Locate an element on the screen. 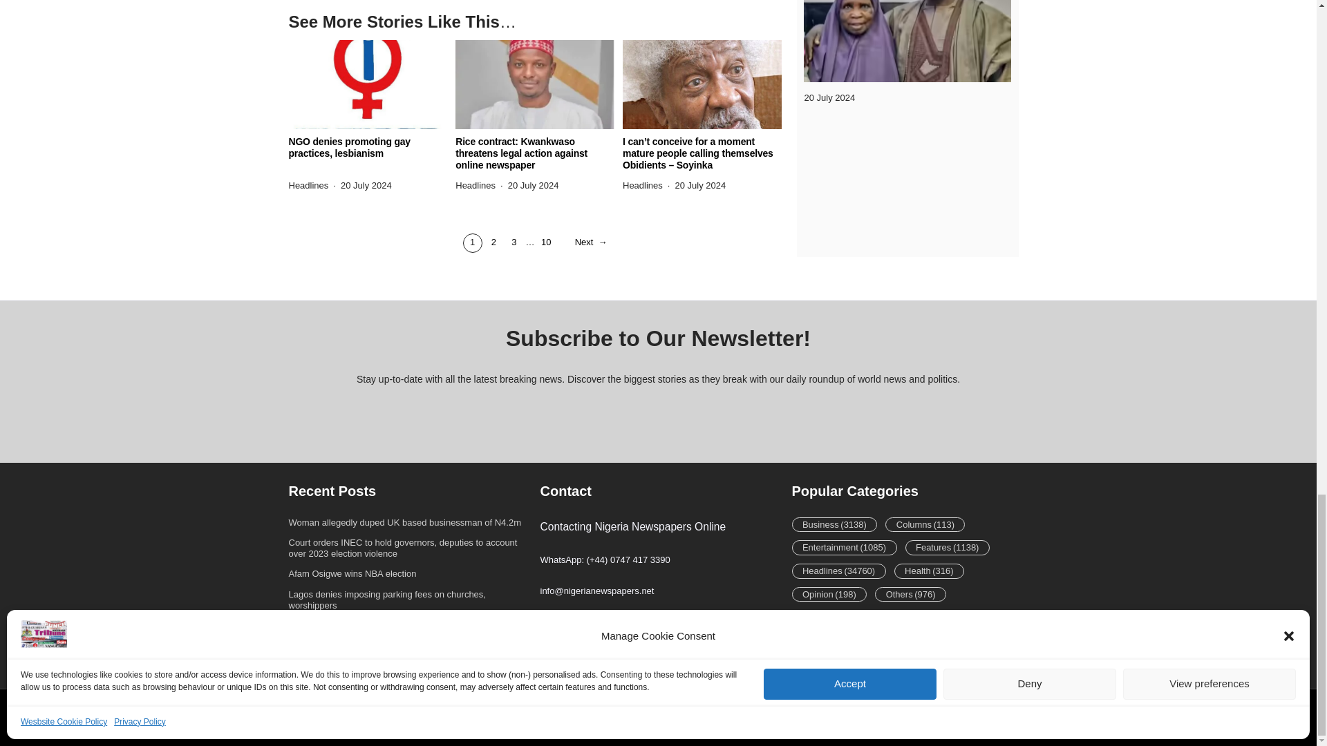 The image size is (1327, 746). NGO denies promoting gay practices, lesbianism is located at coordinates (368, 148).